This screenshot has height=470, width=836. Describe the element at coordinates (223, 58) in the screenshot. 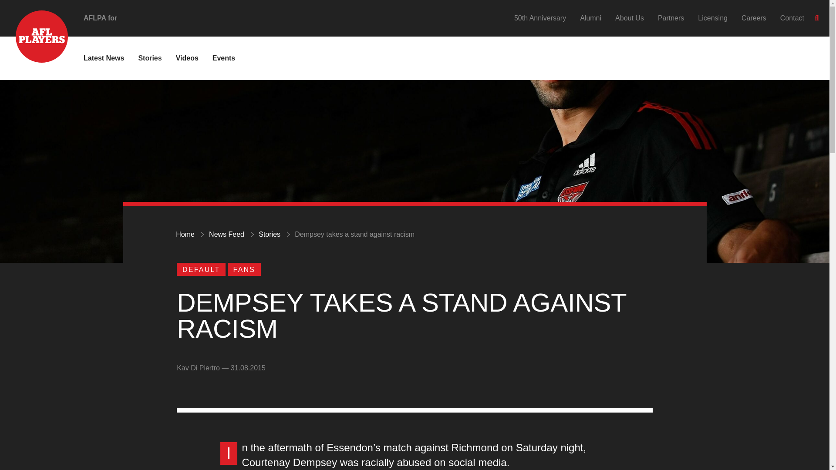

I see `Events` at that location.